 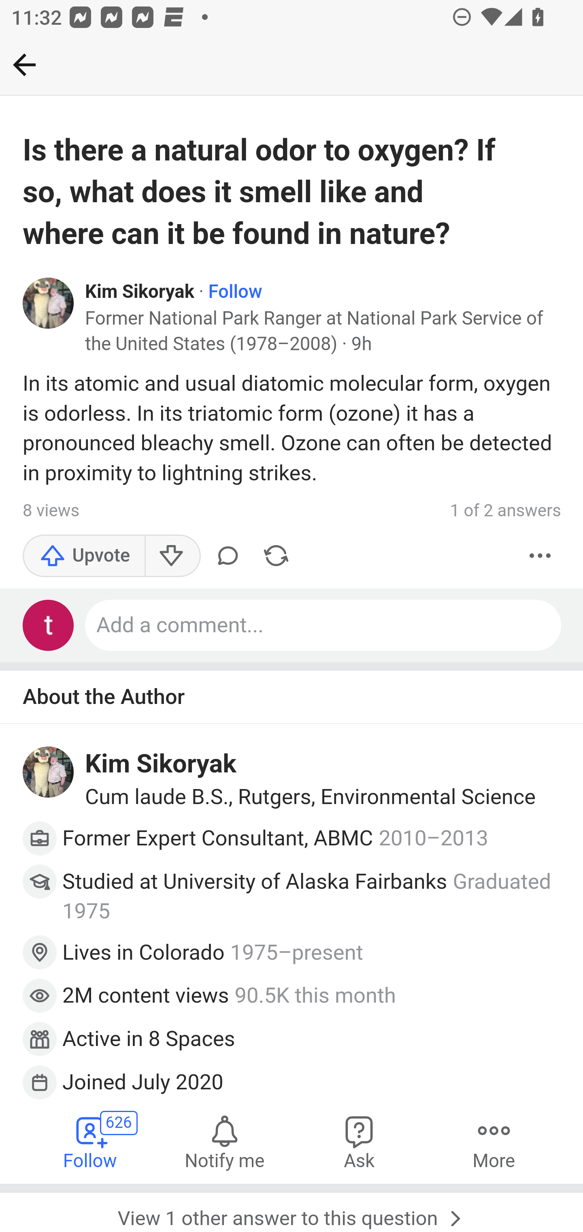 What do you see at coordinates (224, 1142) in the screenshot?
I see `Notify me` at bounding box center [224, 1142].